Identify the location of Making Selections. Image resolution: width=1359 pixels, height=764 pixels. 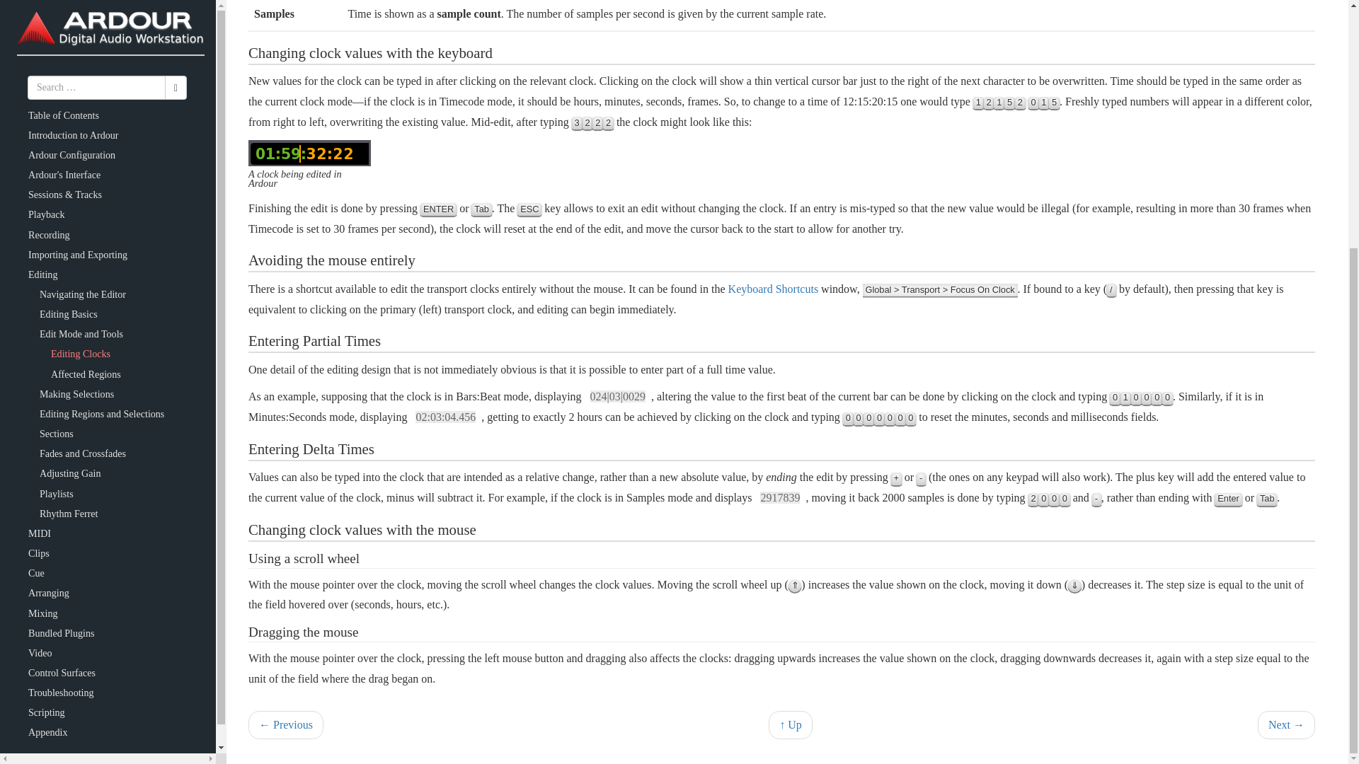
(76, 34).